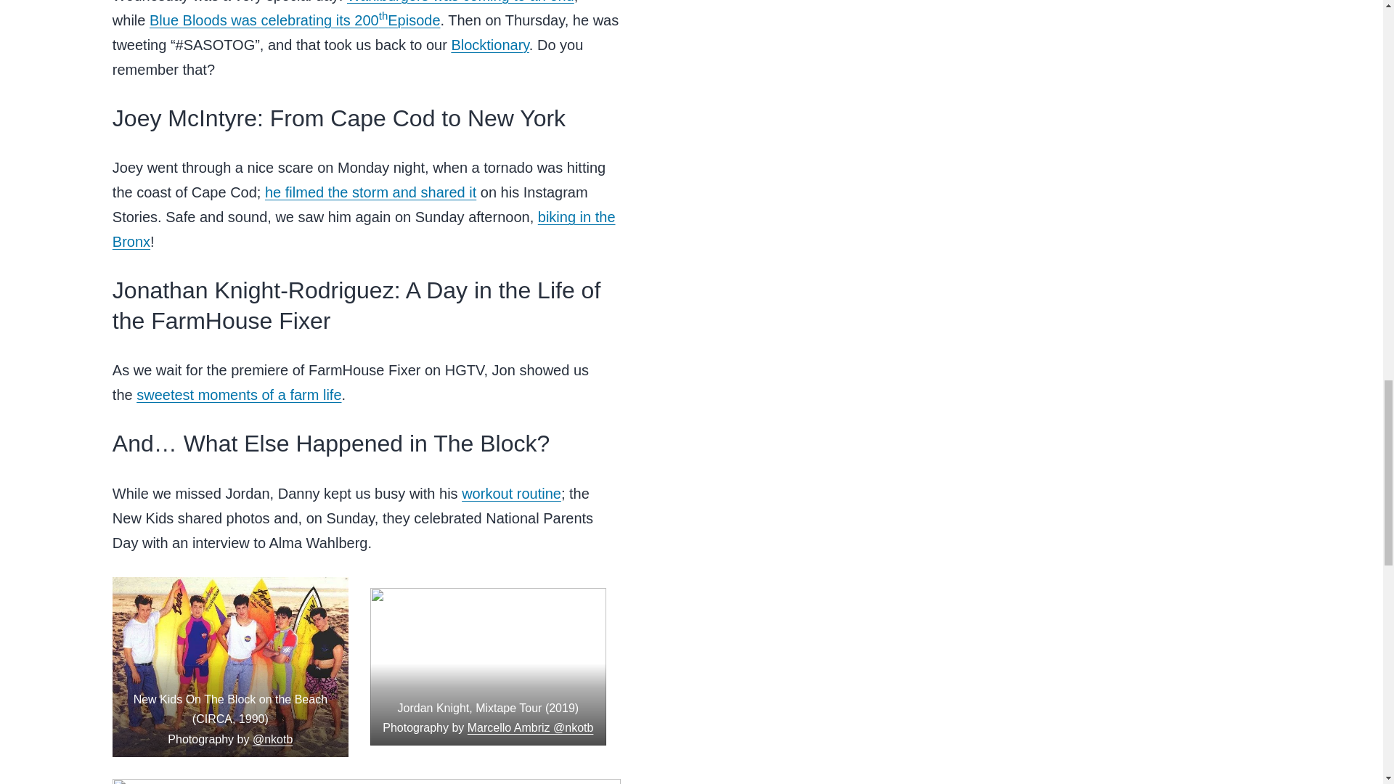 This screenshot has width=1394, height=784. I want to click on Blocktionary, so click(489, 45).